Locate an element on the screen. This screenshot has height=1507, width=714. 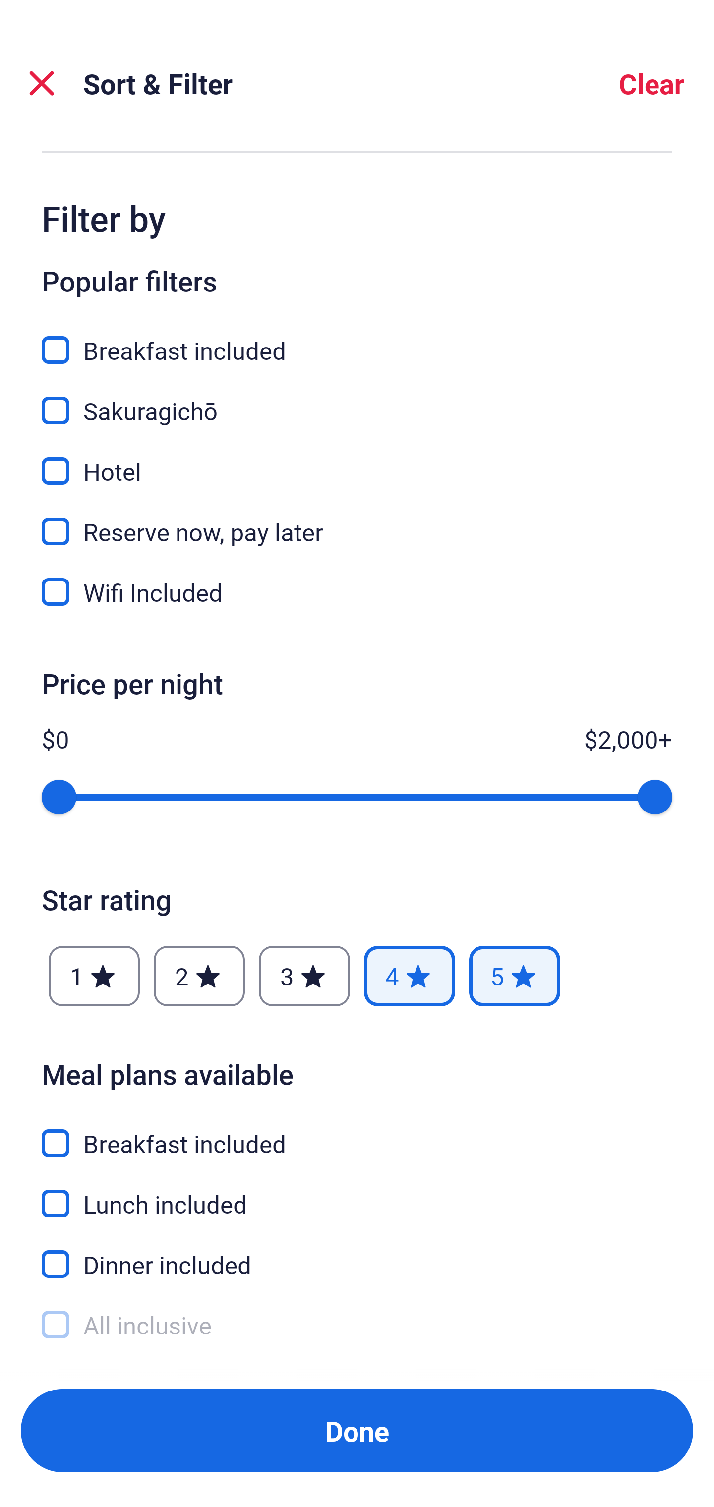
Wifi Included, Wifi Included is located at coordinates (357, 592).